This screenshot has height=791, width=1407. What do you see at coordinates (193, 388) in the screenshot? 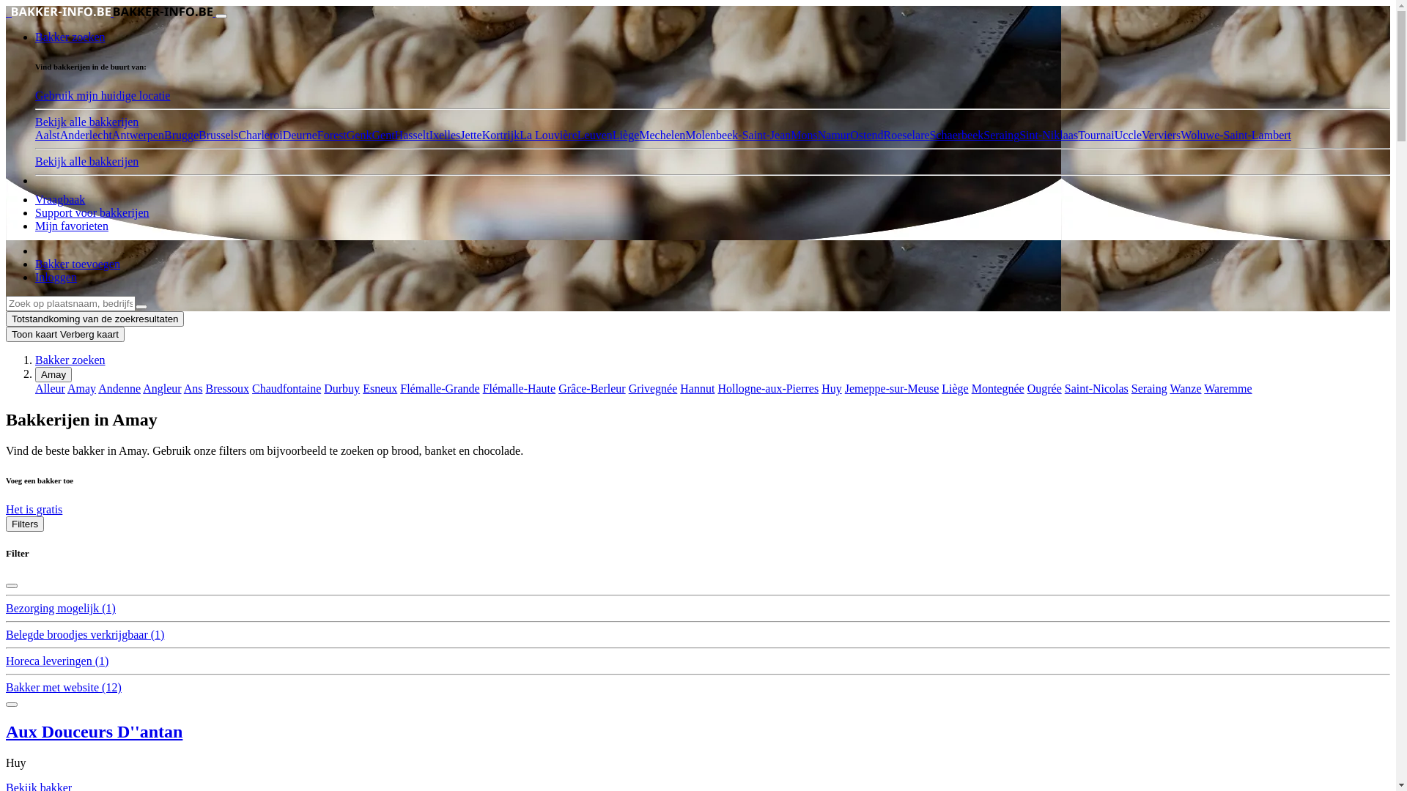
I see `Ans` at bounding box center [193, 388].